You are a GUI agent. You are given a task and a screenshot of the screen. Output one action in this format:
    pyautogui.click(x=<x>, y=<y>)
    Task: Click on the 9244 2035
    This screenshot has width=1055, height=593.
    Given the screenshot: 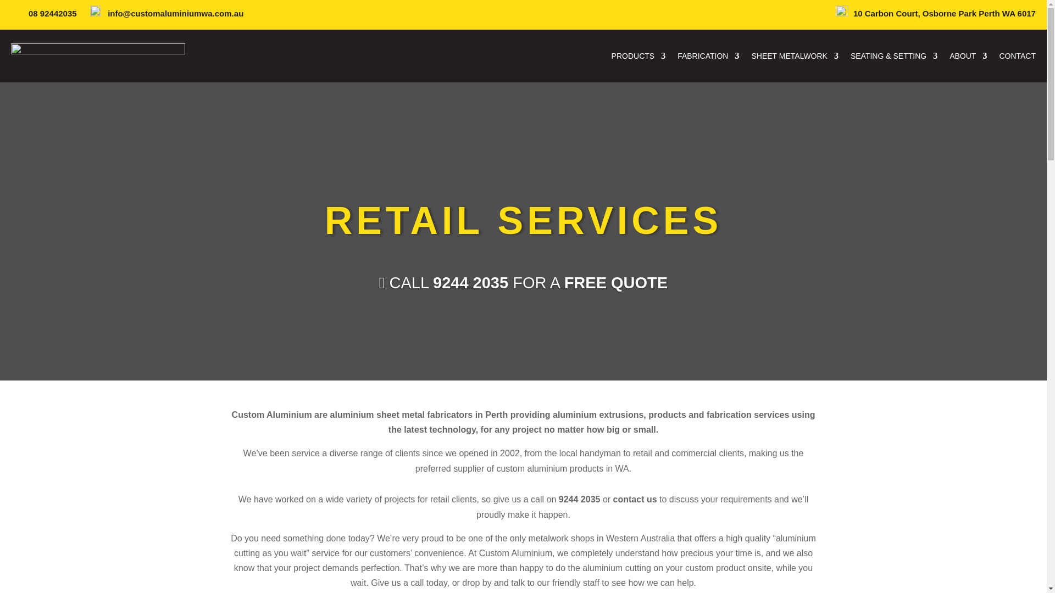 What is the action you would take?
    pyautogui.click(x=579, y=499)
    